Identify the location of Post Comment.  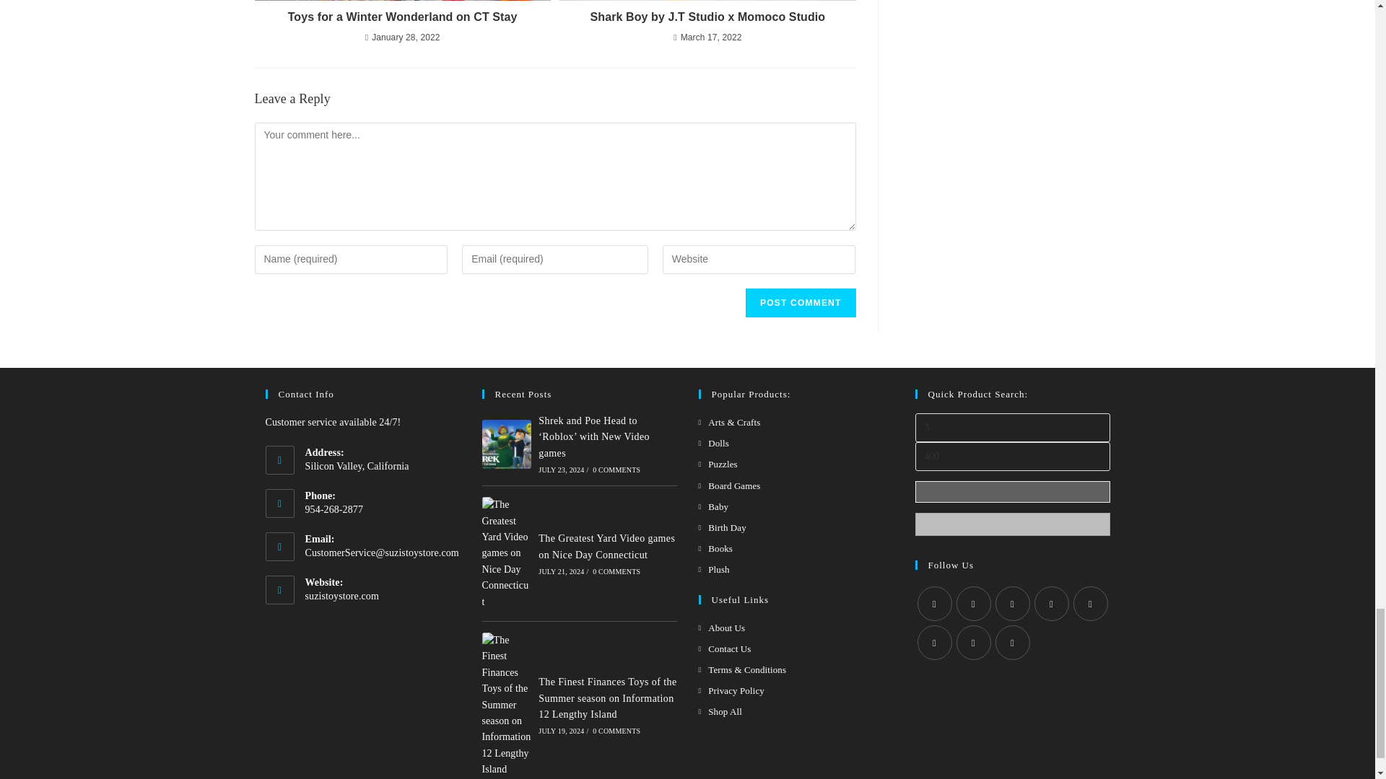
(800, 302).